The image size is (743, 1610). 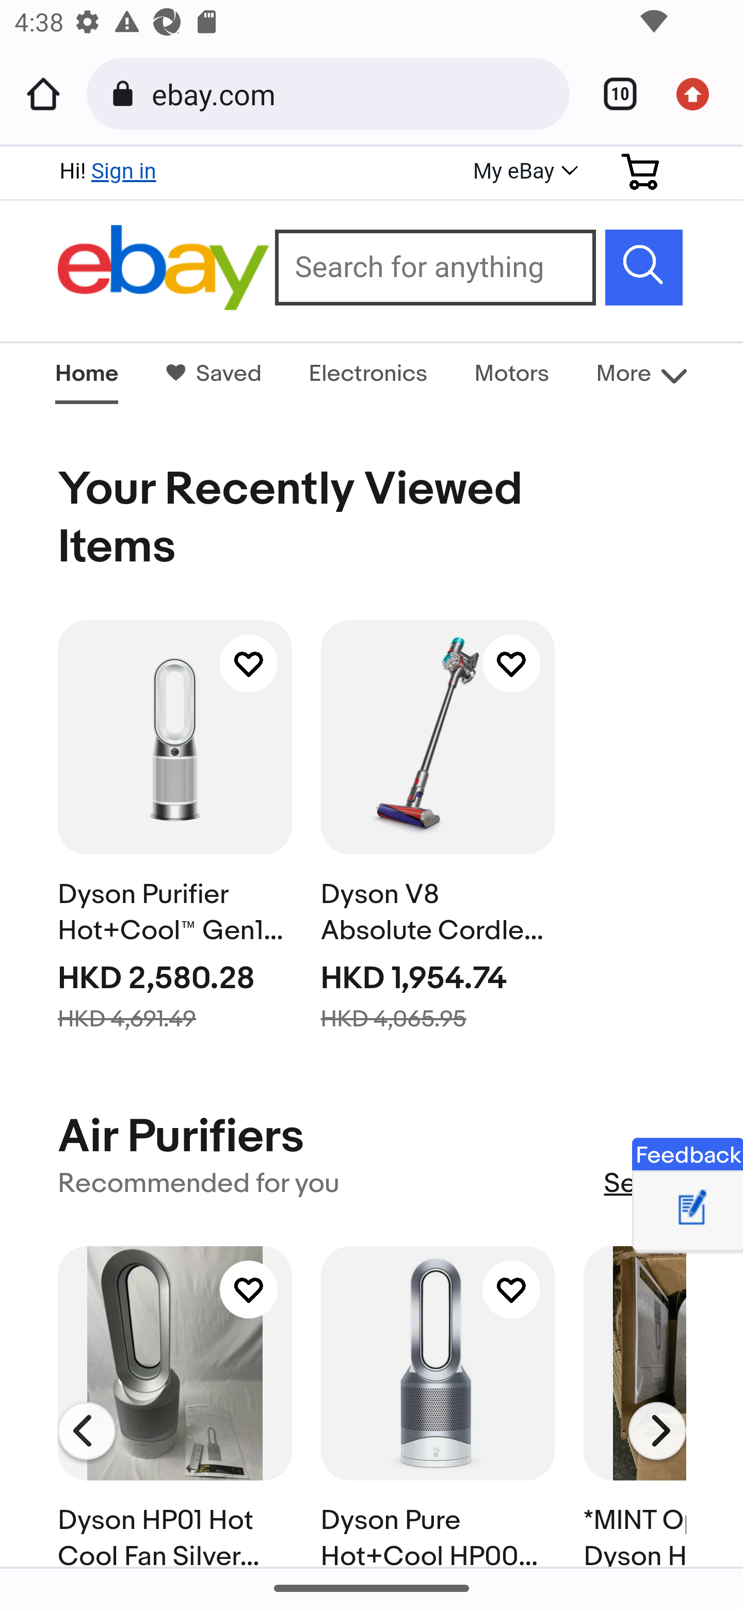 What do you see at coordinates (523, 172) in the screenshot?
I see `My eBay` at bounding box center [523, 172].